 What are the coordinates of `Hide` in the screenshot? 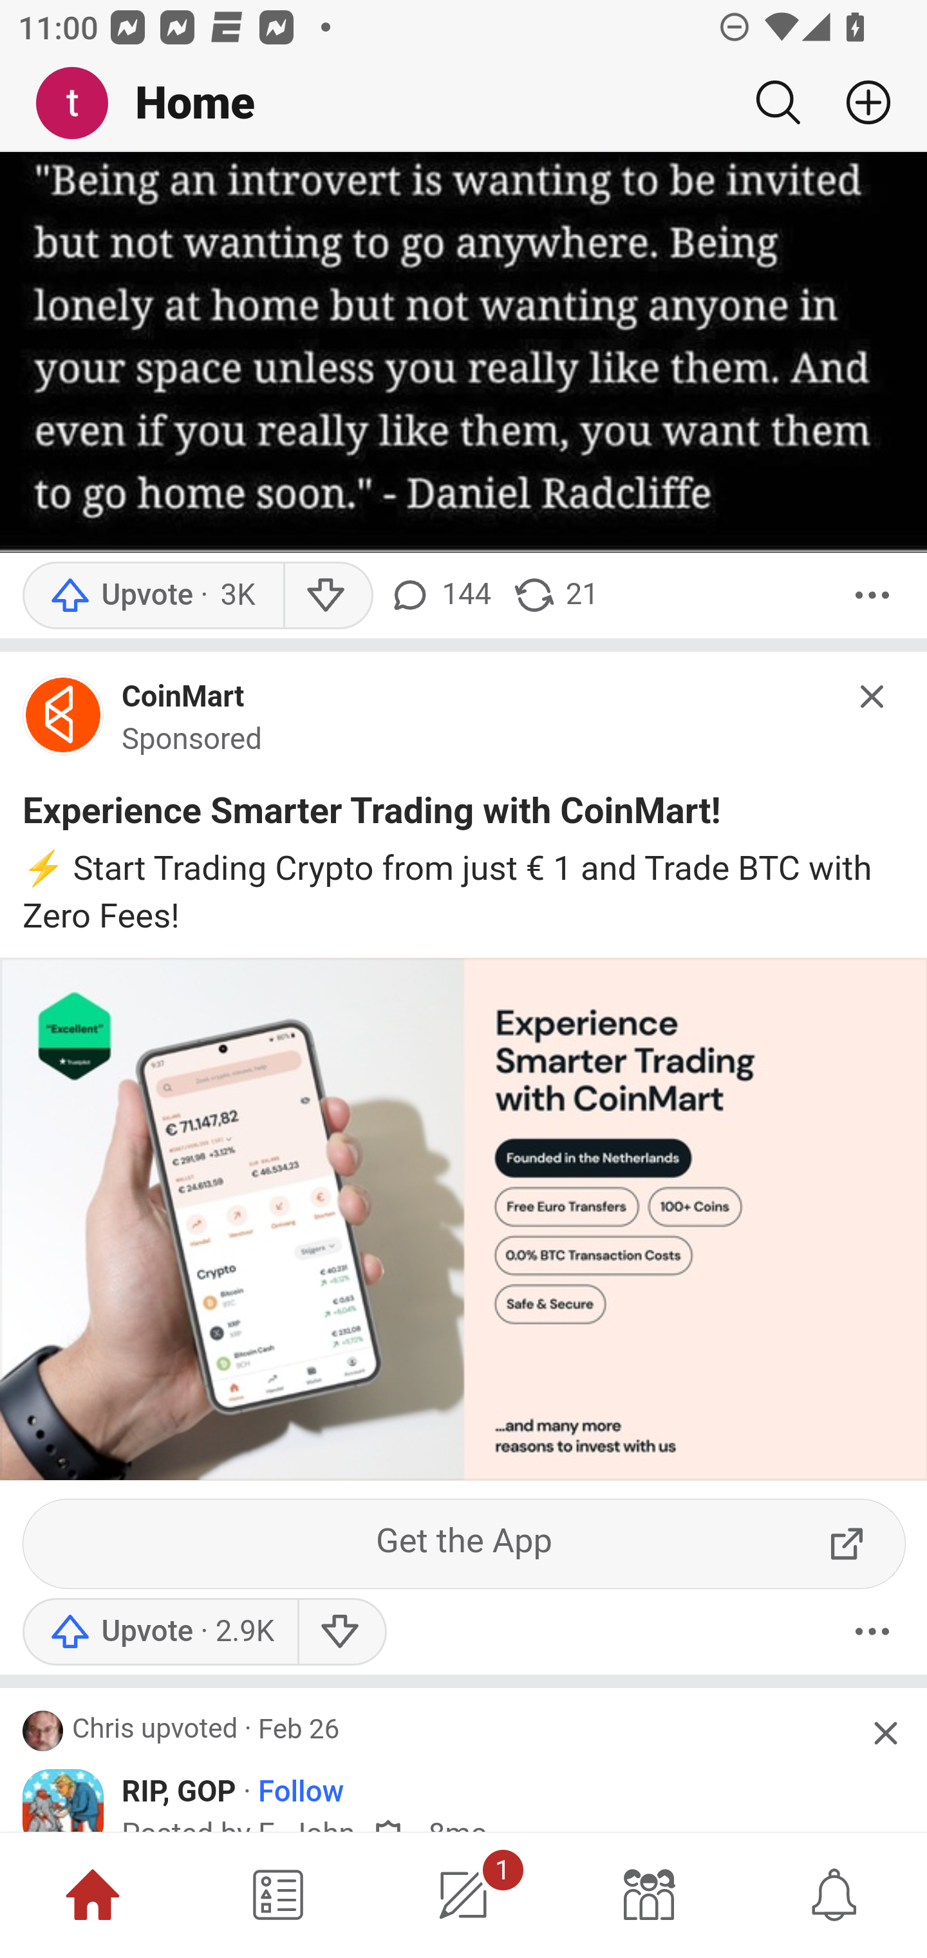 It's located at (873, 696).